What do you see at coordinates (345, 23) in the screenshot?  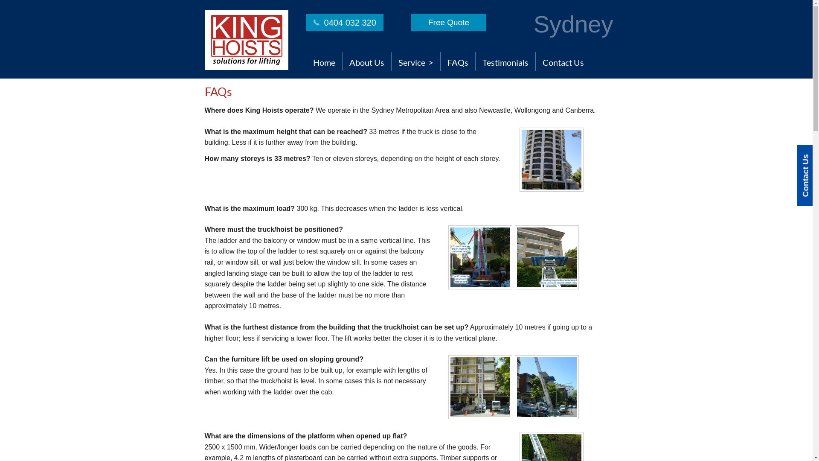 I see ` 0404 032 320` at bounding box center [345, 23].